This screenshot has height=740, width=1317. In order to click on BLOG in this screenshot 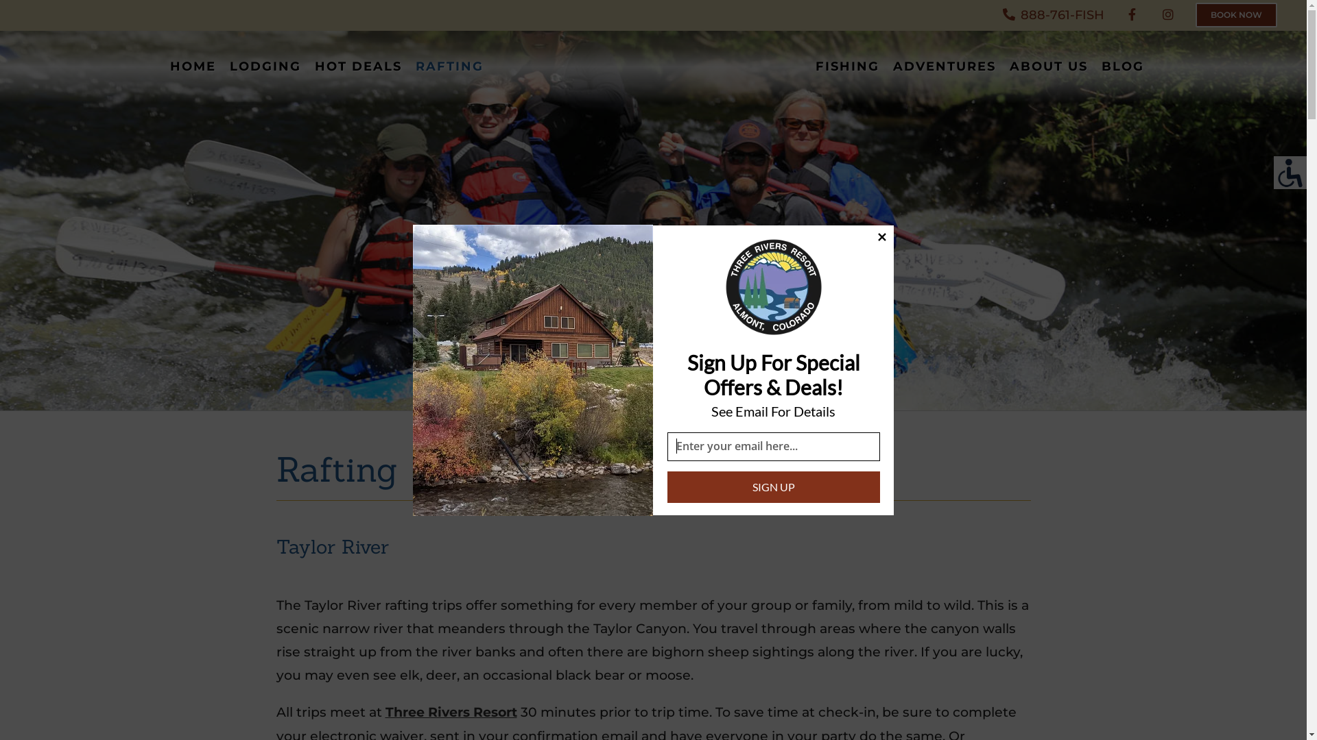, I will do `click(1123, 66)`.